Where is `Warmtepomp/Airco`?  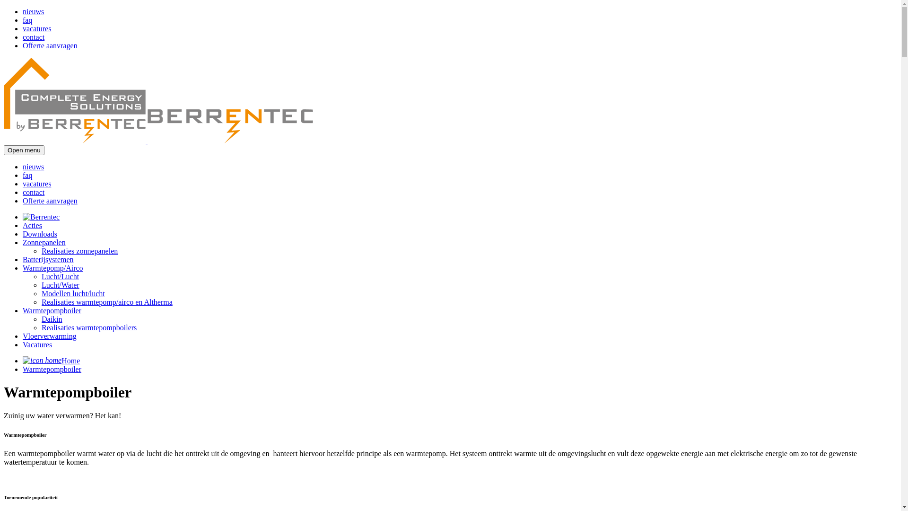
Warmtepomp/Airco is located at coordinates (53, 268).